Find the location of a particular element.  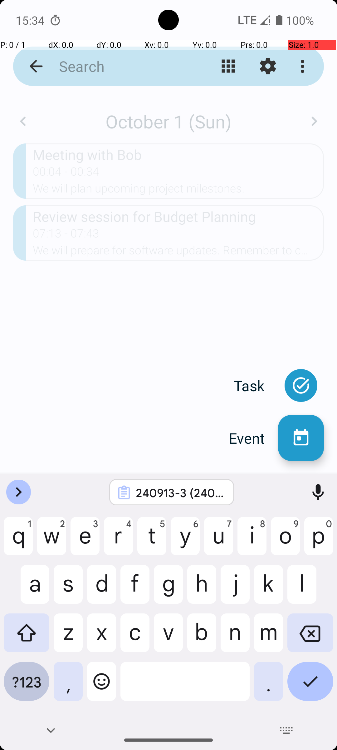

07:13 - 07:43 is located at coordinates (66, 235).